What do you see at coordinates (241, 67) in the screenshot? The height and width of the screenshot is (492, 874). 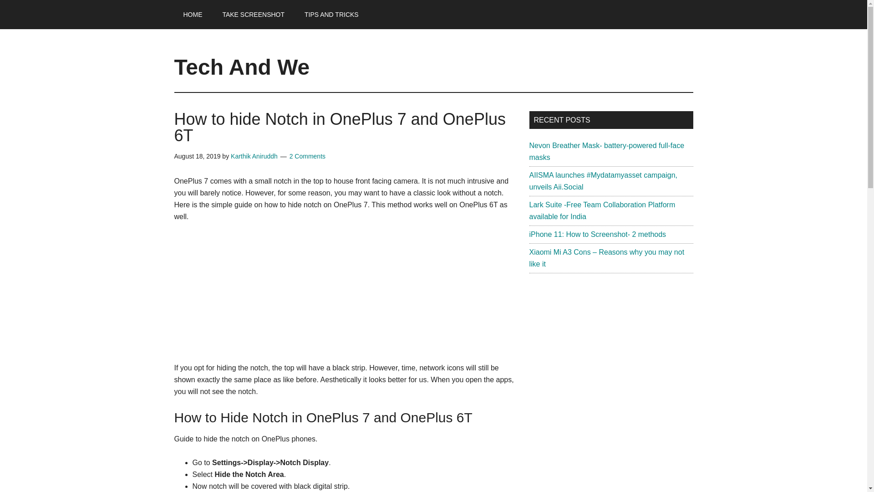 I see `Tech And We` at bounding box center [241, 67].